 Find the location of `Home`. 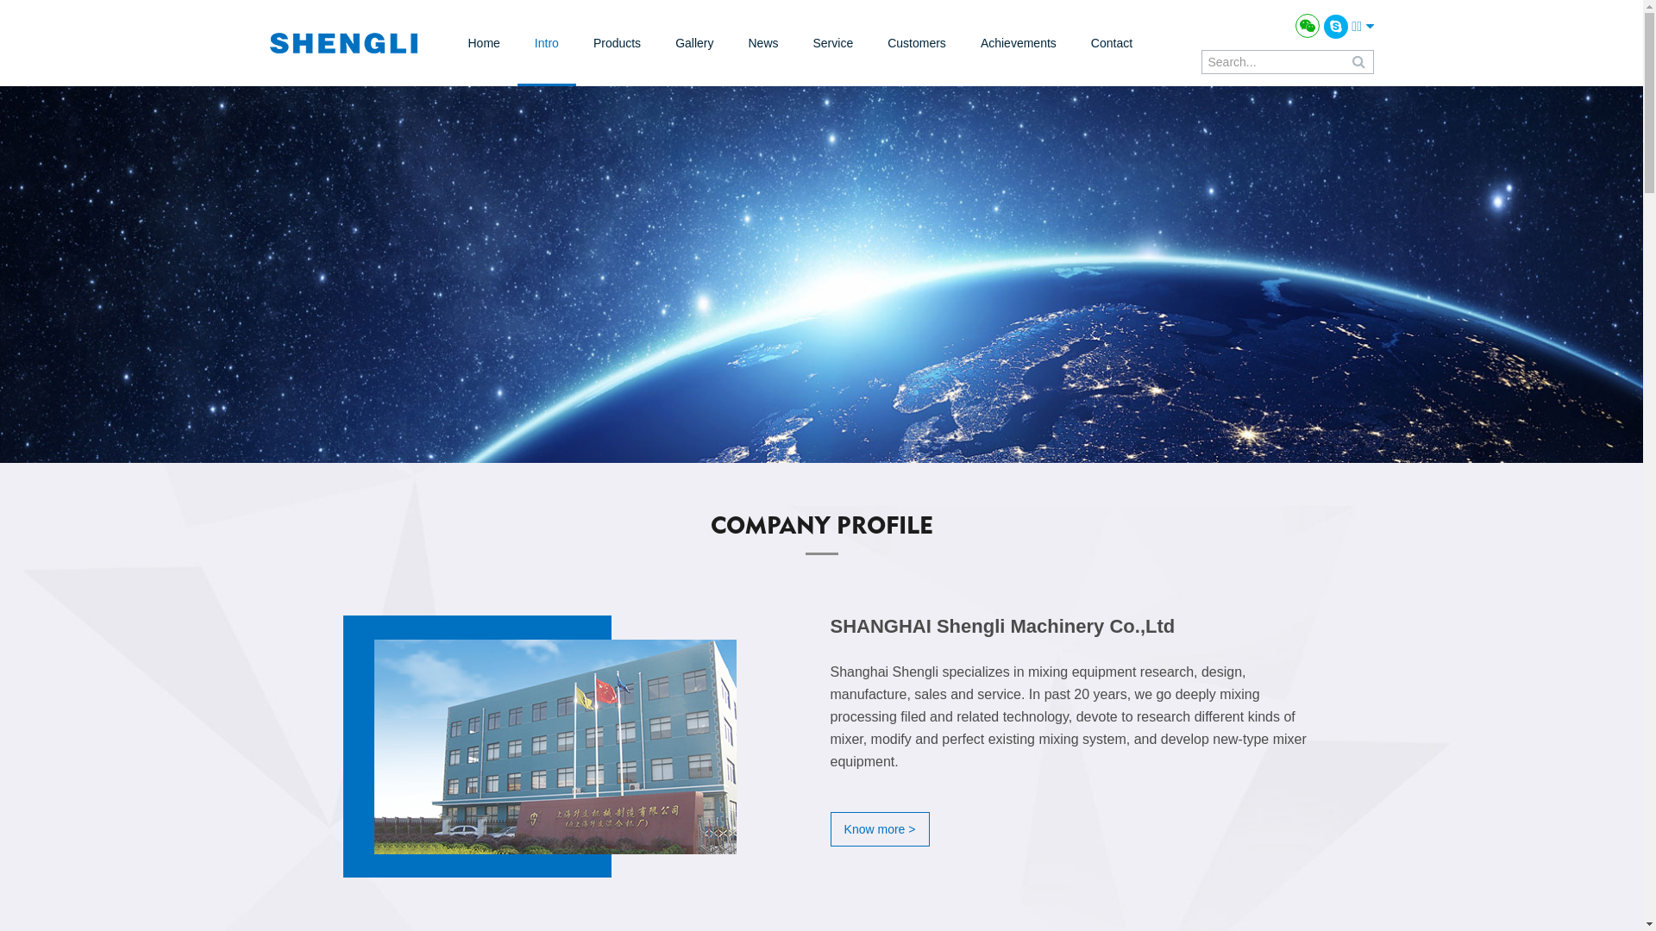

Home is located at coordinates (483, 43).